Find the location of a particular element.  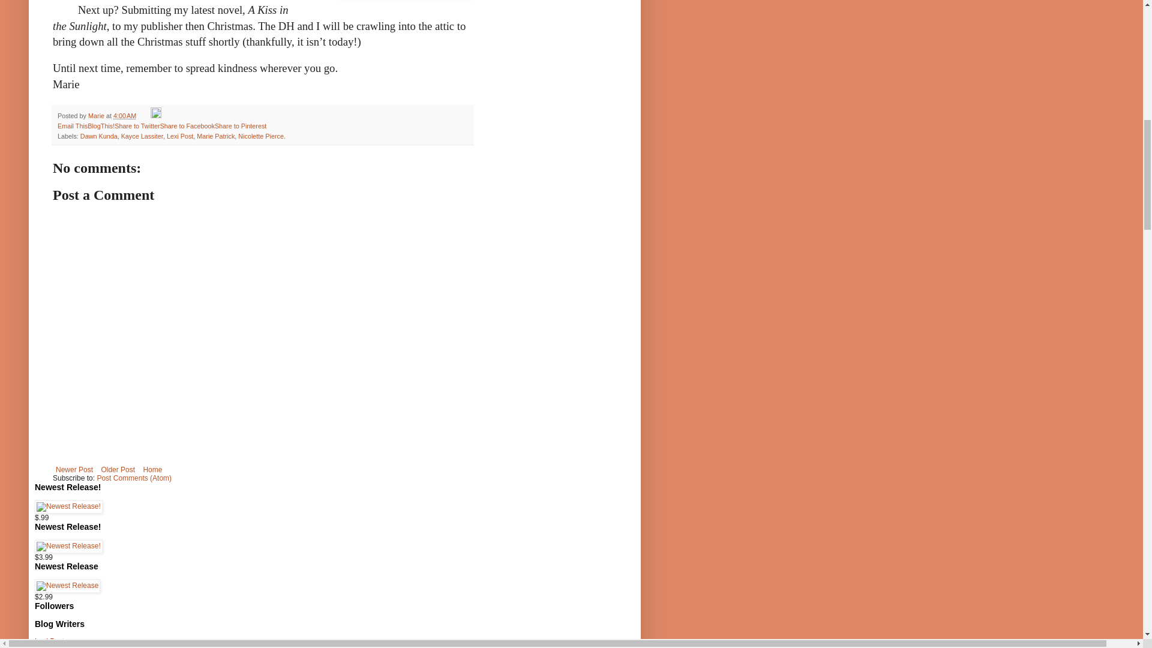

Email This is located at coordinates (72, 126).